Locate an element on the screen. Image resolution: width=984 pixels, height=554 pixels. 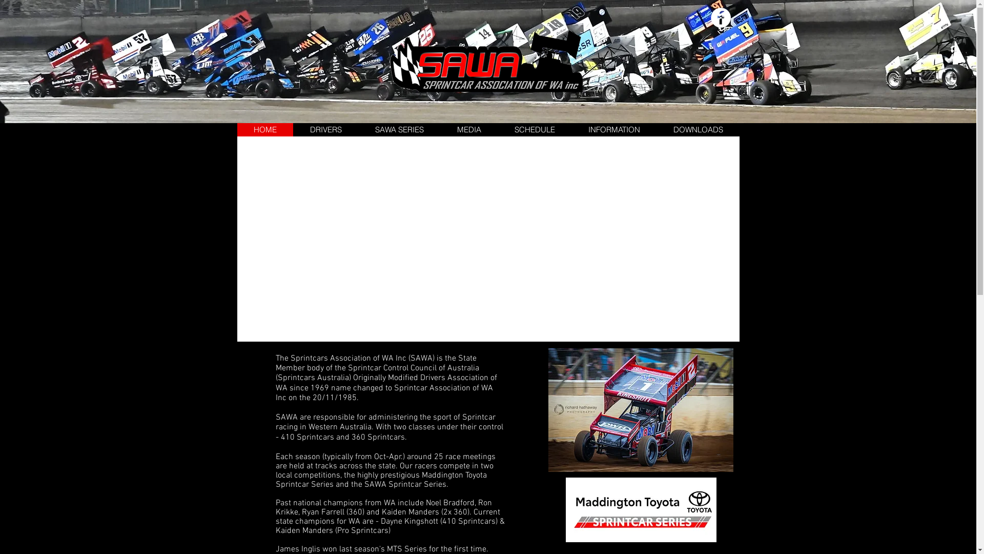
DRIVERS is located at coordinates (326, 130).